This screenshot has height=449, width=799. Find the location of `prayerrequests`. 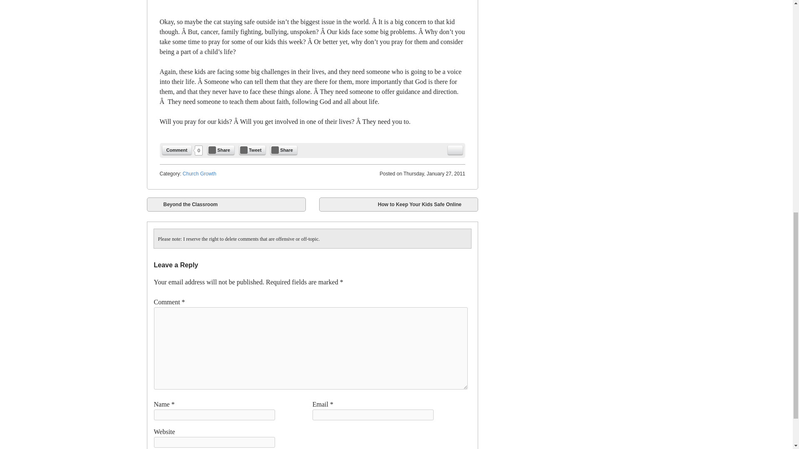

prayerrequests is located at coordinates (312, 3).